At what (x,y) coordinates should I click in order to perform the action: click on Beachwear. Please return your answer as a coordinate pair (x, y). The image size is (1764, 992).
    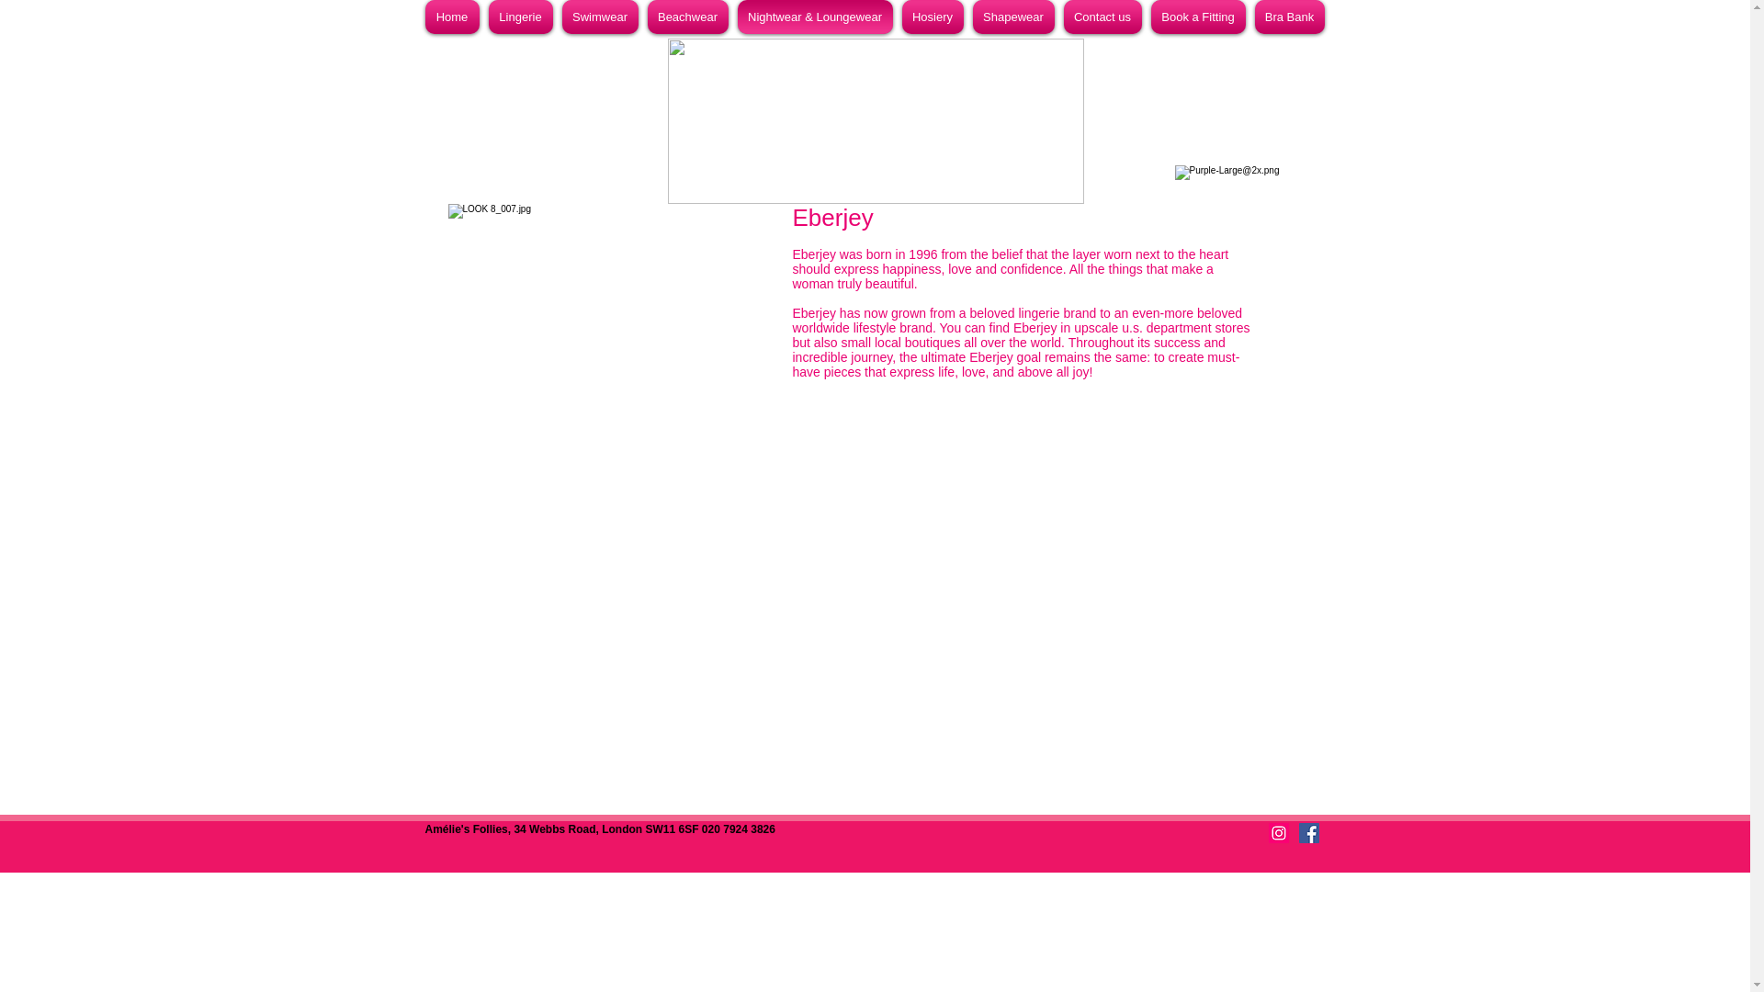
    Looking at the image, I should click on (688, 17).